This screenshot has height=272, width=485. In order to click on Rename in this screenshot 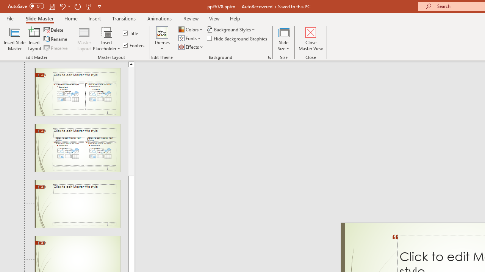, I will do `click(56, 39)`.